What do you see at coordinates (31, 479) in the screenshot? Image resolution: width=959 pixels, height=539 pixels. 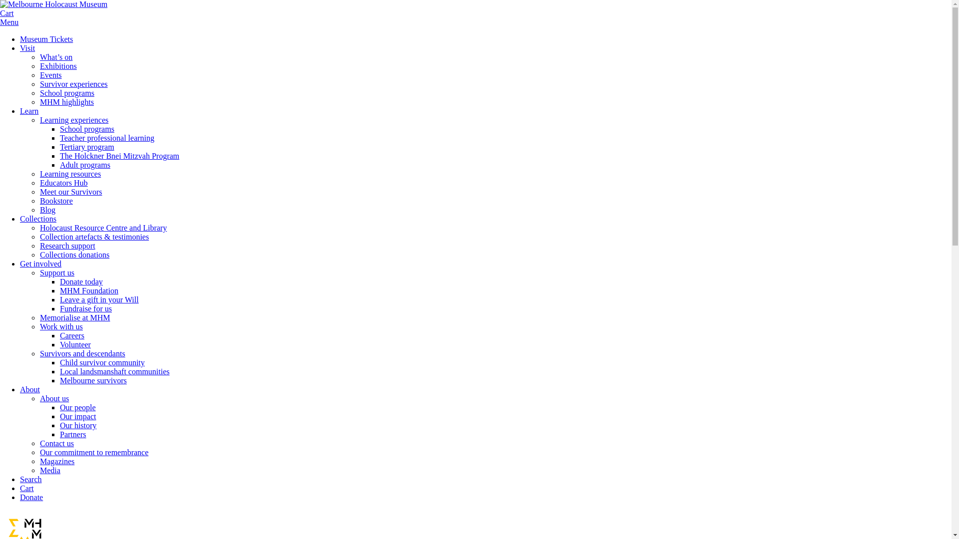 I see `Search` at bounding box center [31, 479].